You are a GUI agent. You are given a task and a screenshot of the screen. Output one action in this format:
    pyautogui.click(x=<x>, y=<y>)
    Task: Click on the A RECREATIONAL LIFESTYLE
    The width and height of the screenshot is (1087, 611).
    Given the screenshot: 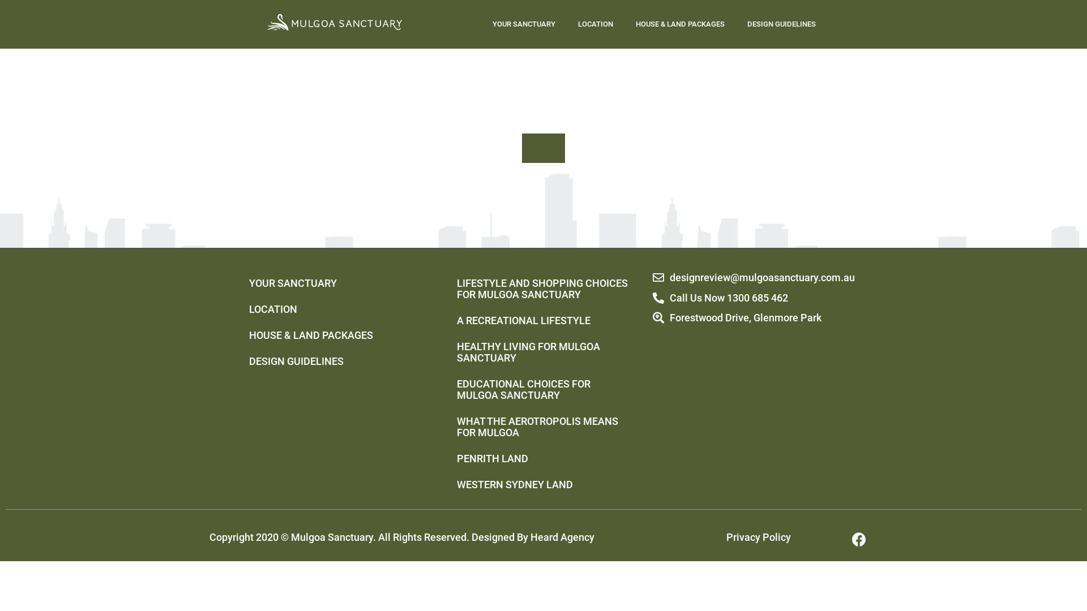 What is the action you would take?
    pyautogui.click(x=543, y=321)
    